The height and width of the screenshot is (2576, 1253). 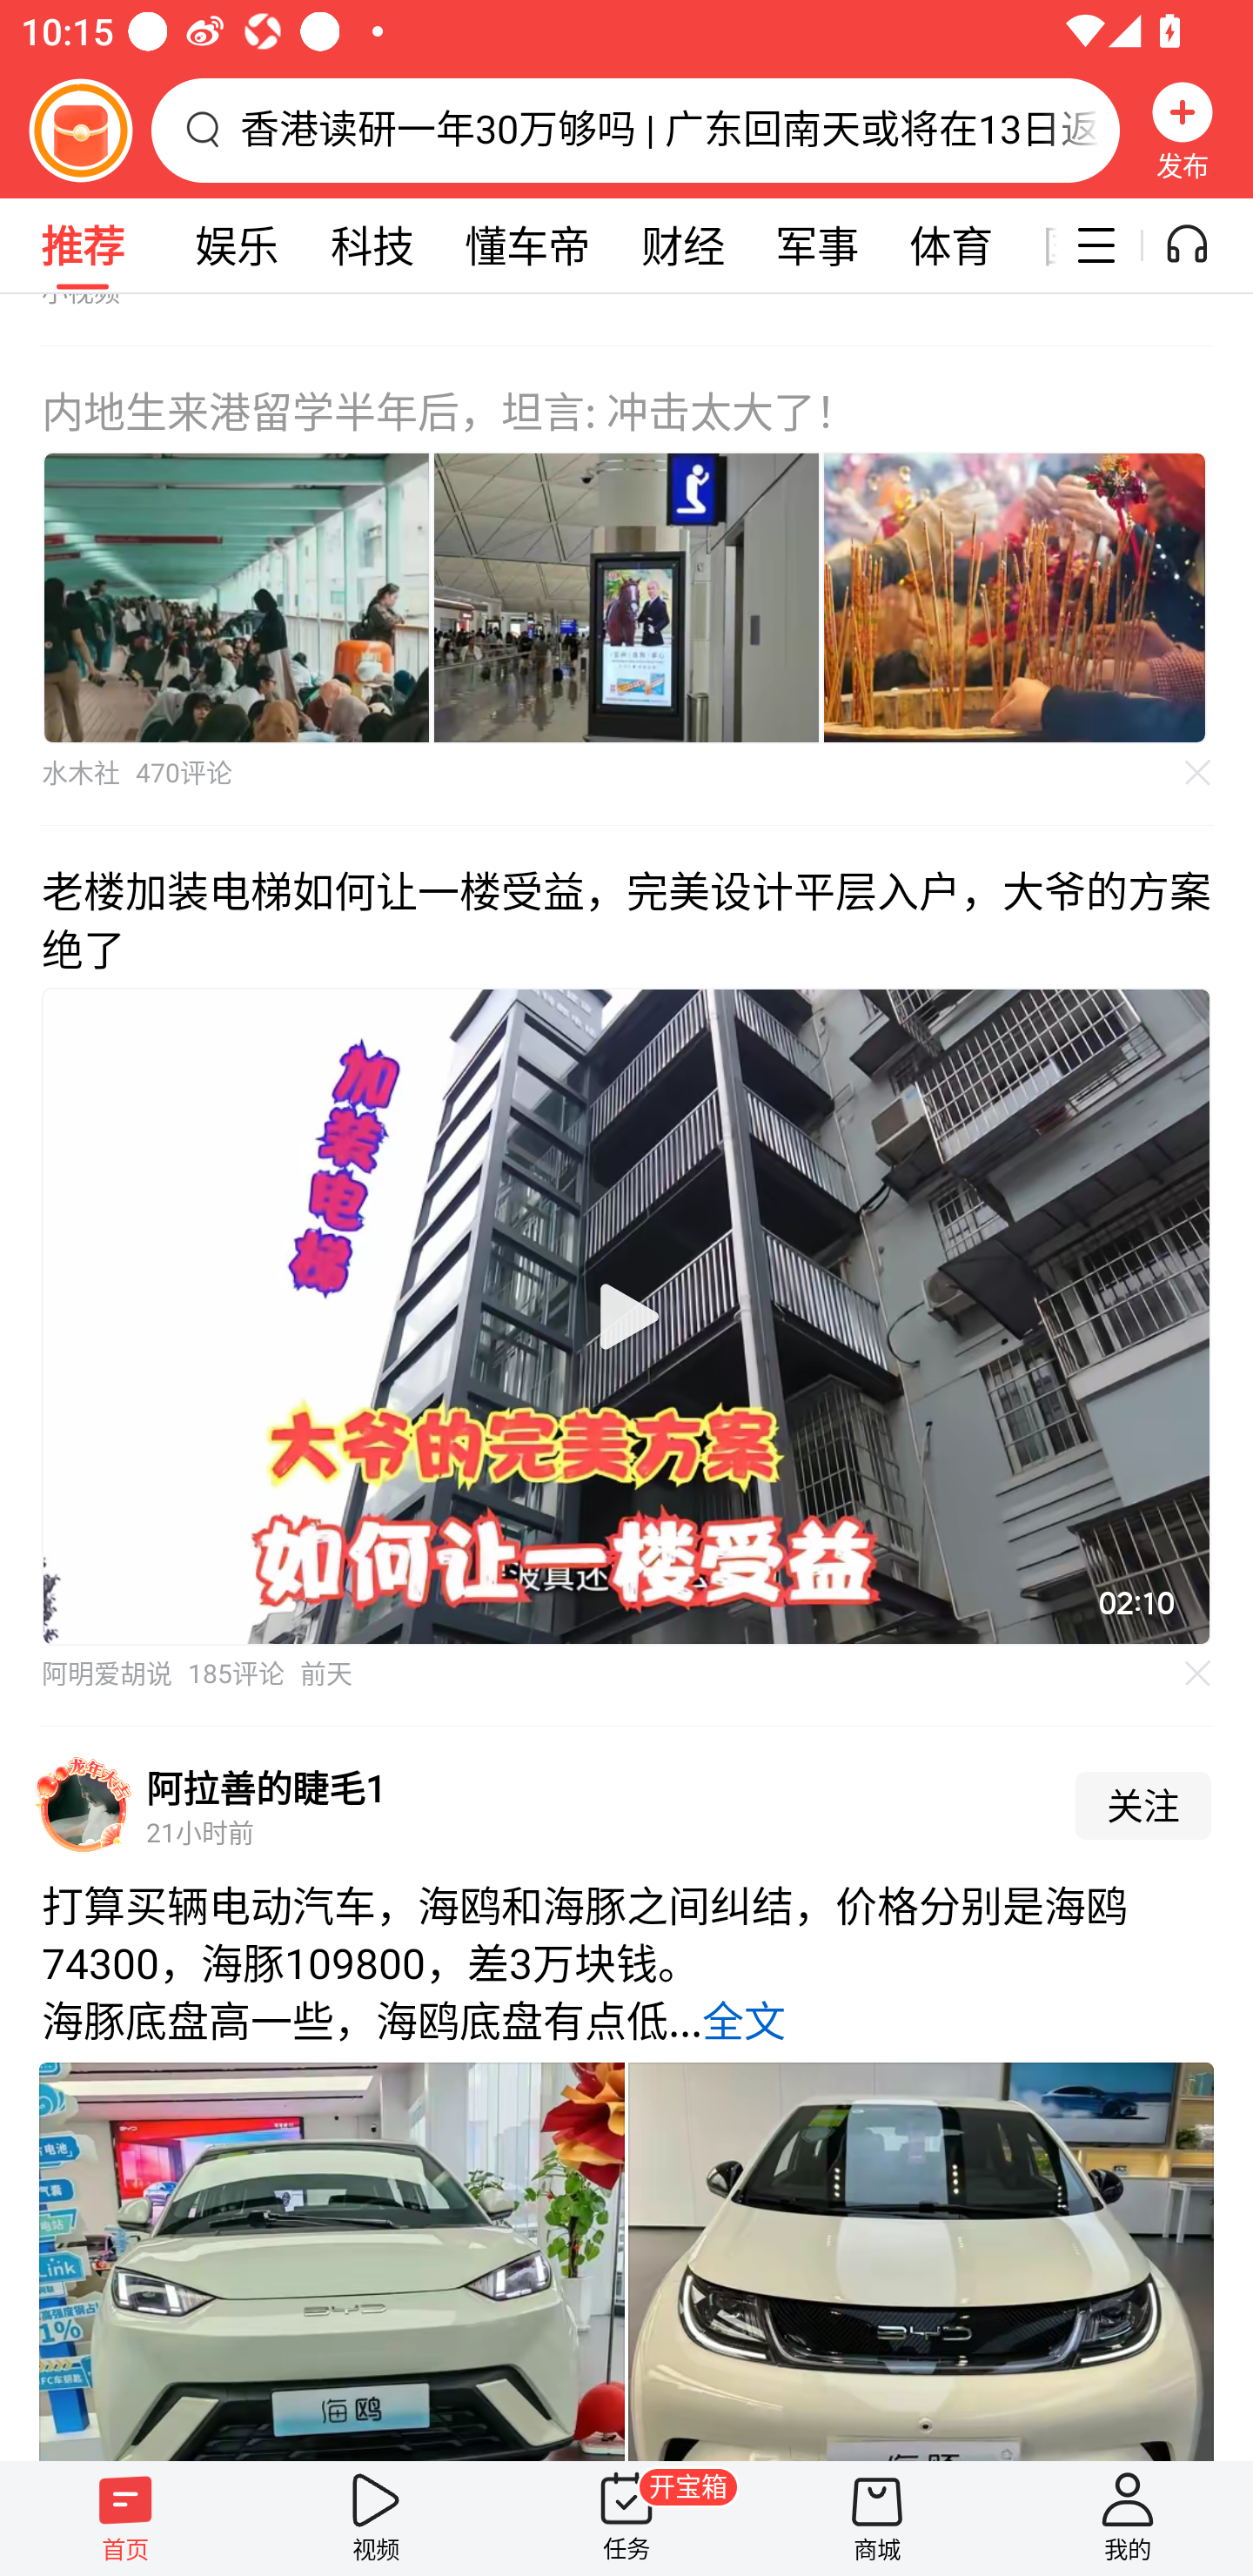 I want to click on 阅读赚金币, so click(x=80, y=130).